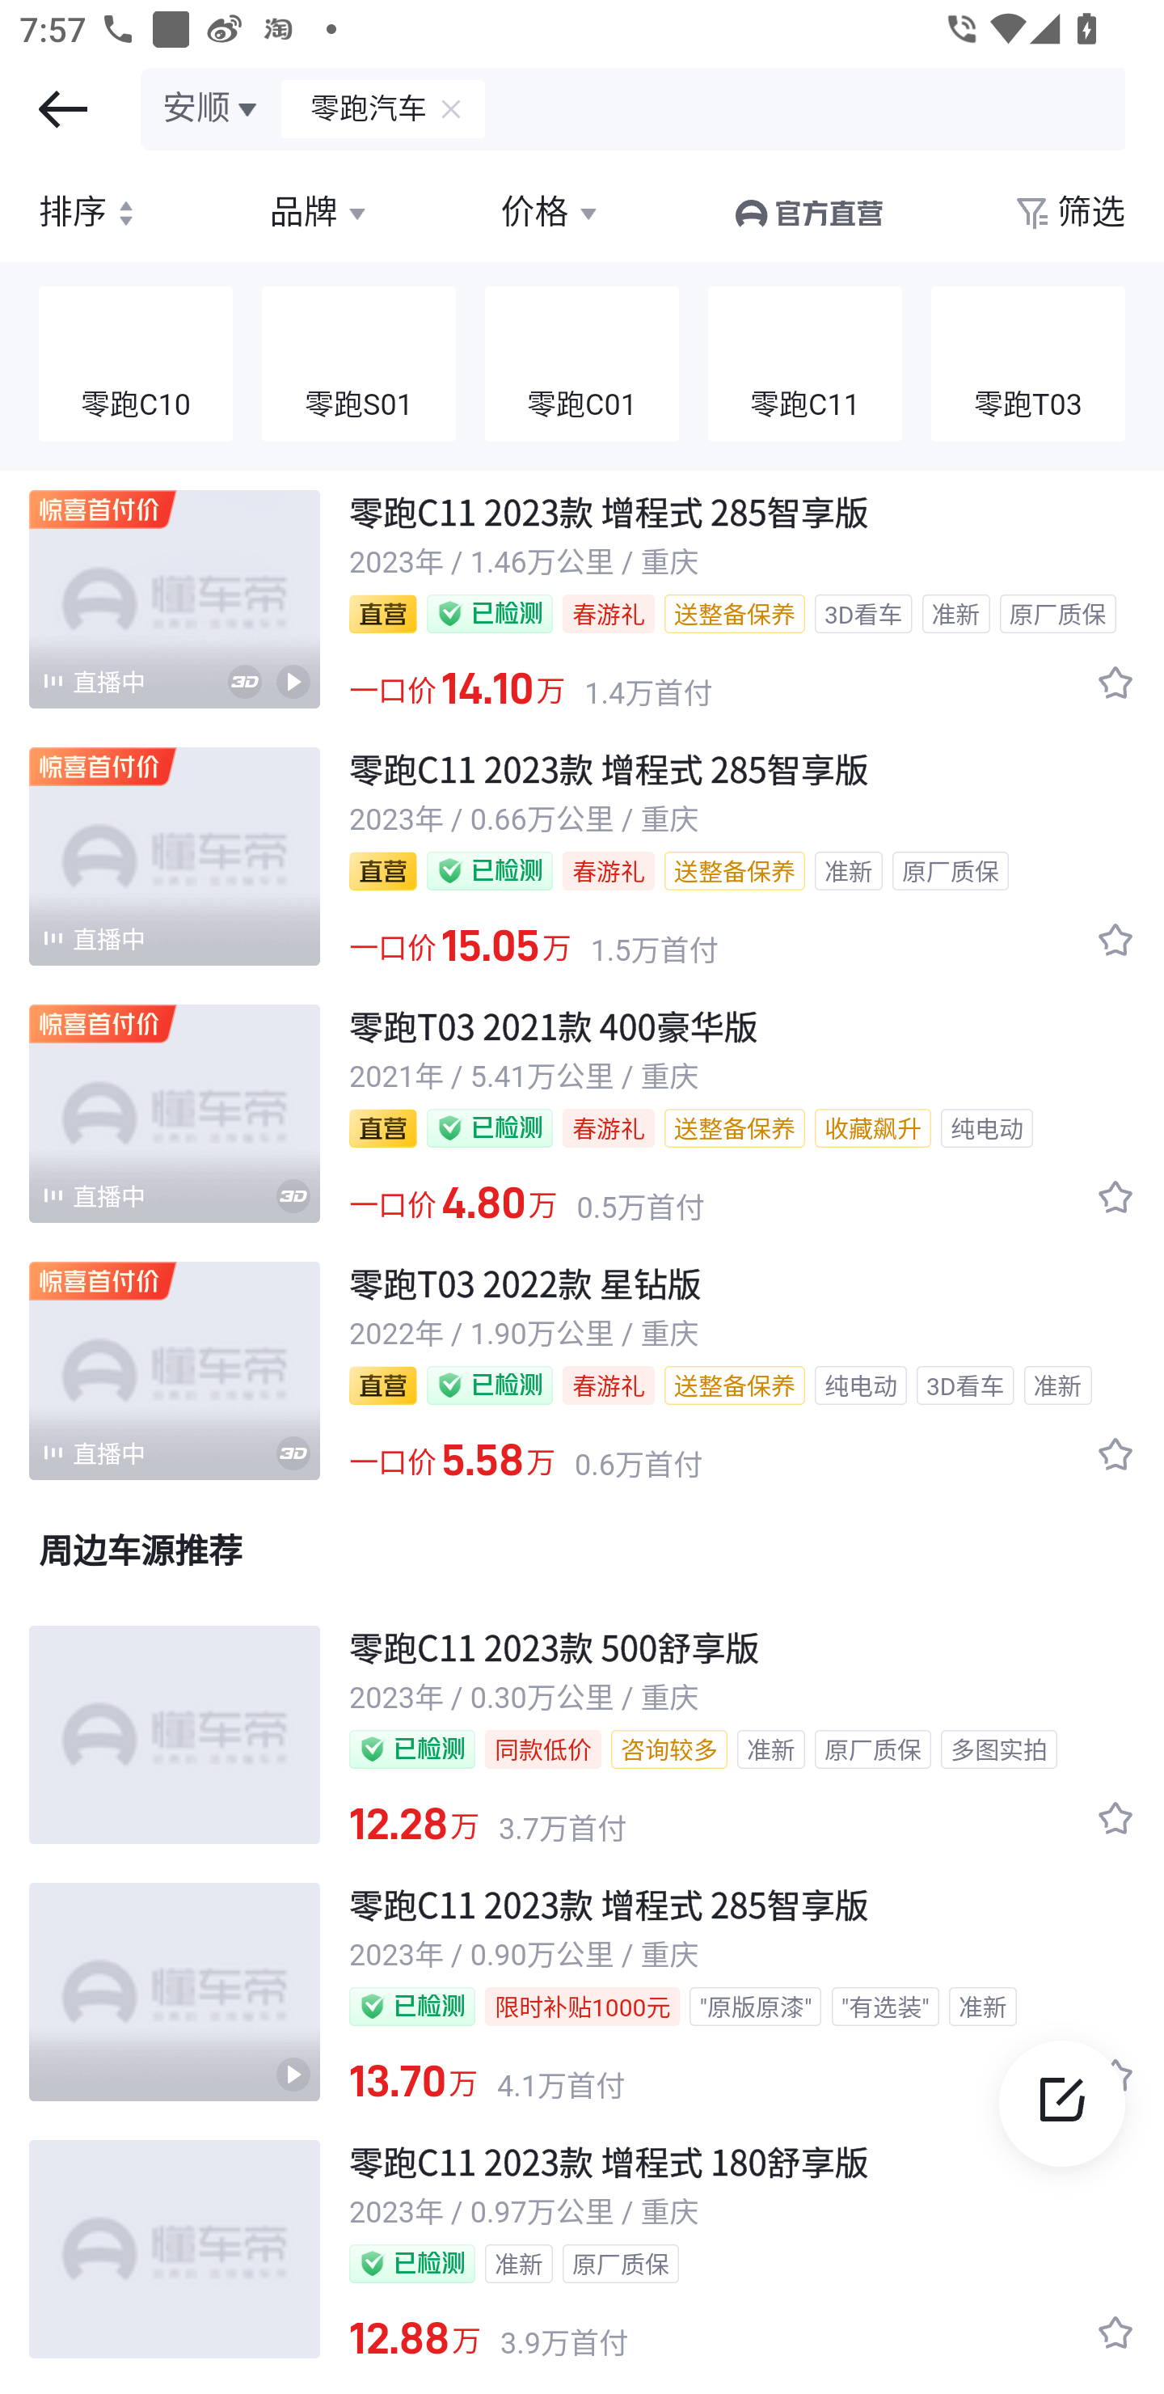  What do you see at coordinates (582, 365) in the screenshot?
I see `零跑C01` at bounding box center [582, 365].